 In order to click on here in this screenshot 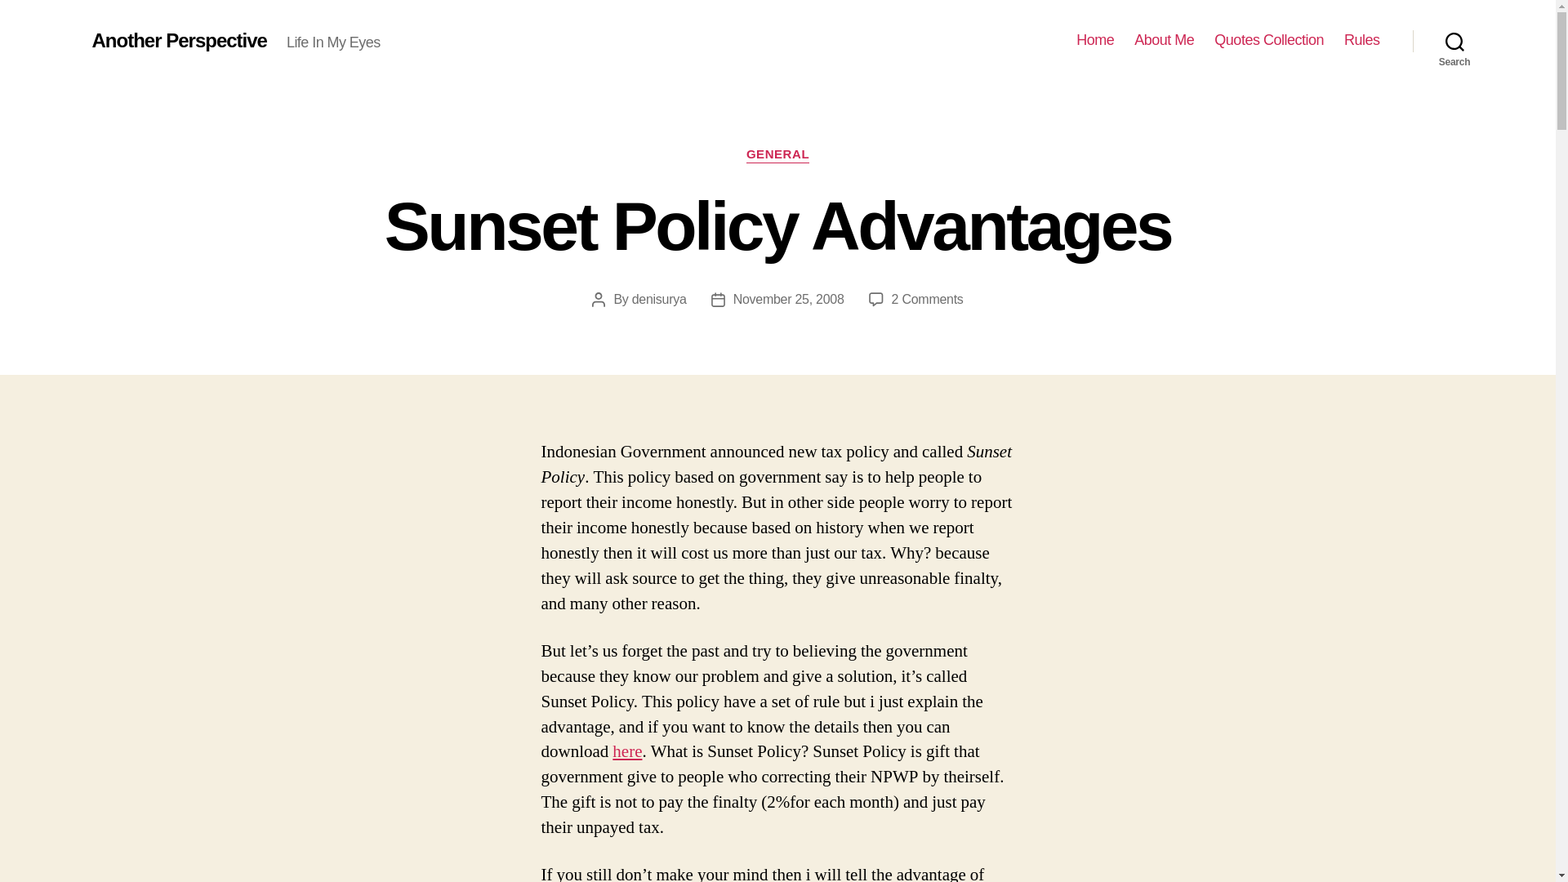, I will do `click(789, 299)`.